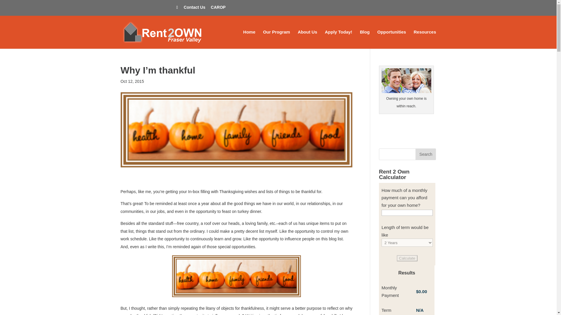 Image resolution: width=561 pixels, height=315 pixels. I want to click on Apply Today!, so click(338, 39).